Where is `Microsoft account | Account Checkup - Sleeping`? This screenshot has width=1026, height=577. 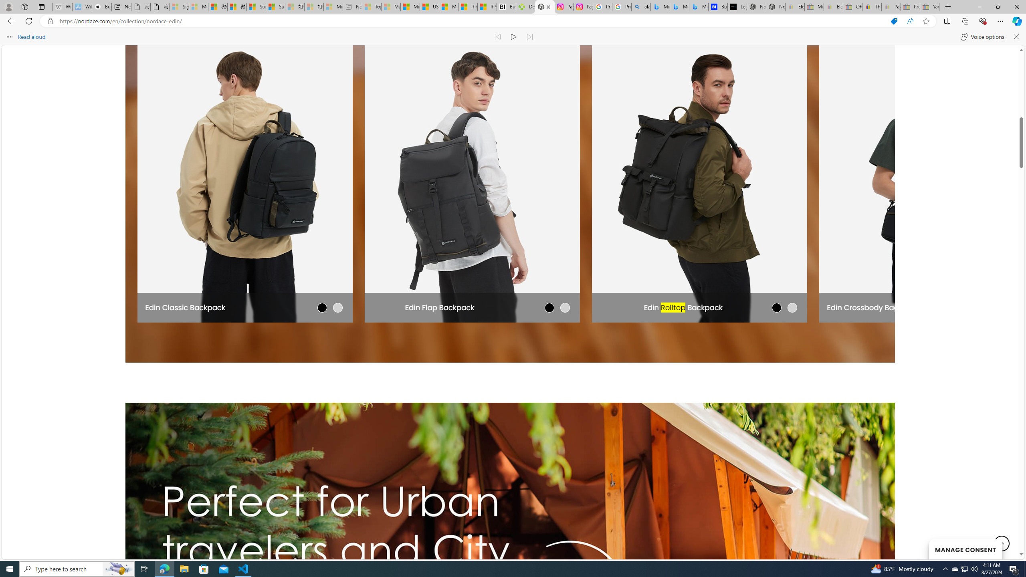 Microsoft account | Account Checkup - Sleeping is located at coordinates (333, 7).